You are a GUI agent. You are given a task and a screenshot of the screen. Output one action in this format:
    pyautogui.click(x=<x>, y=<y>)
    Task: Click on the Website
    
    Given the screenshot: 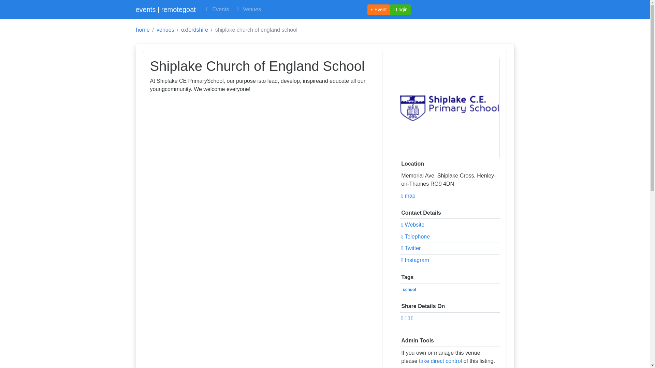 What is the action you would take?
    pyautogui.click(x=413, y=225)
    